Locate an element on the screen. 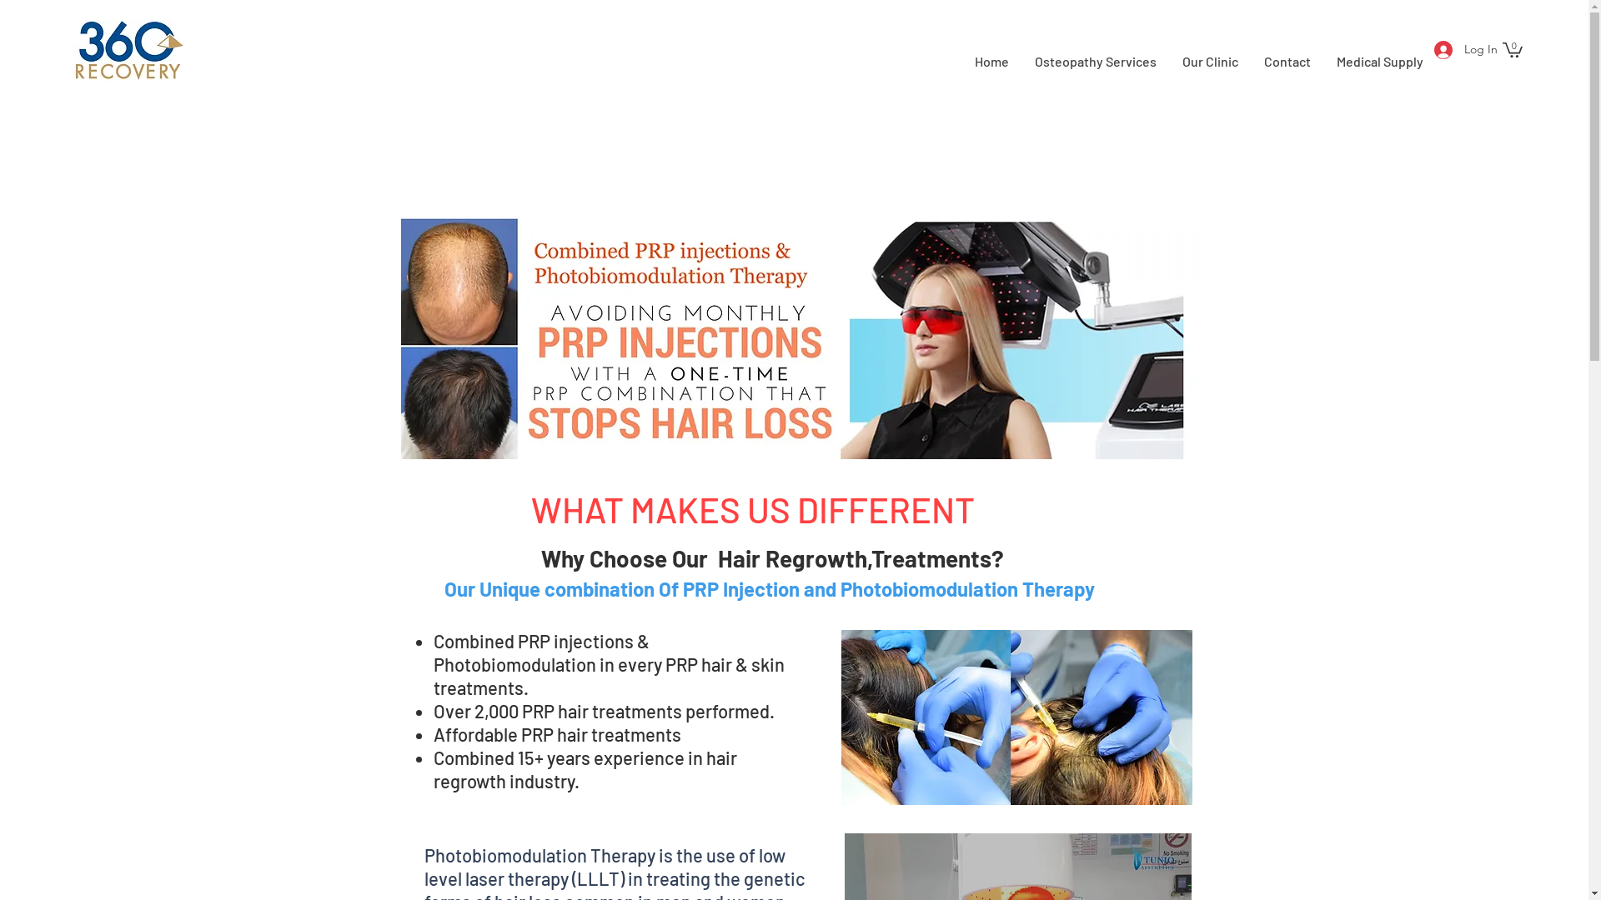 The width and height of the screenshot is (1601, 900). Home is located at coordinates (991, 62).